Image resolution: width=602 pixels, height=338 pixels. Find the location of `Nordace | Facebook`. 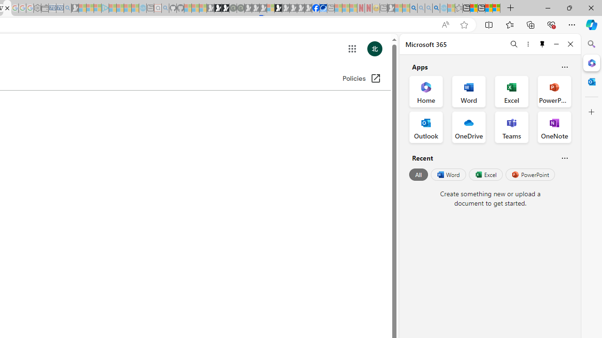

Nordace | Facebook is located at coordinates (316, 8).